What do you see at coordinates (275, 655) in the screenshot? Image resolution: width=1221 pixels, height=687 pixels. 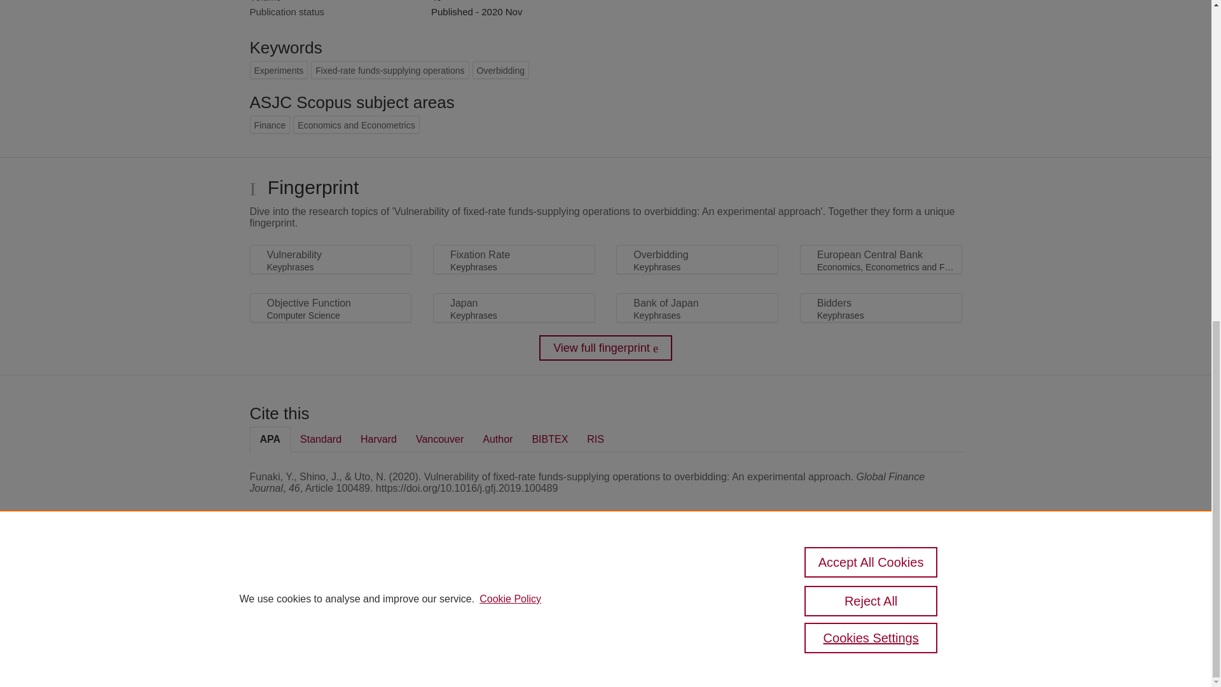 I see `Log in to Pure` at bounding box center [275, 655].